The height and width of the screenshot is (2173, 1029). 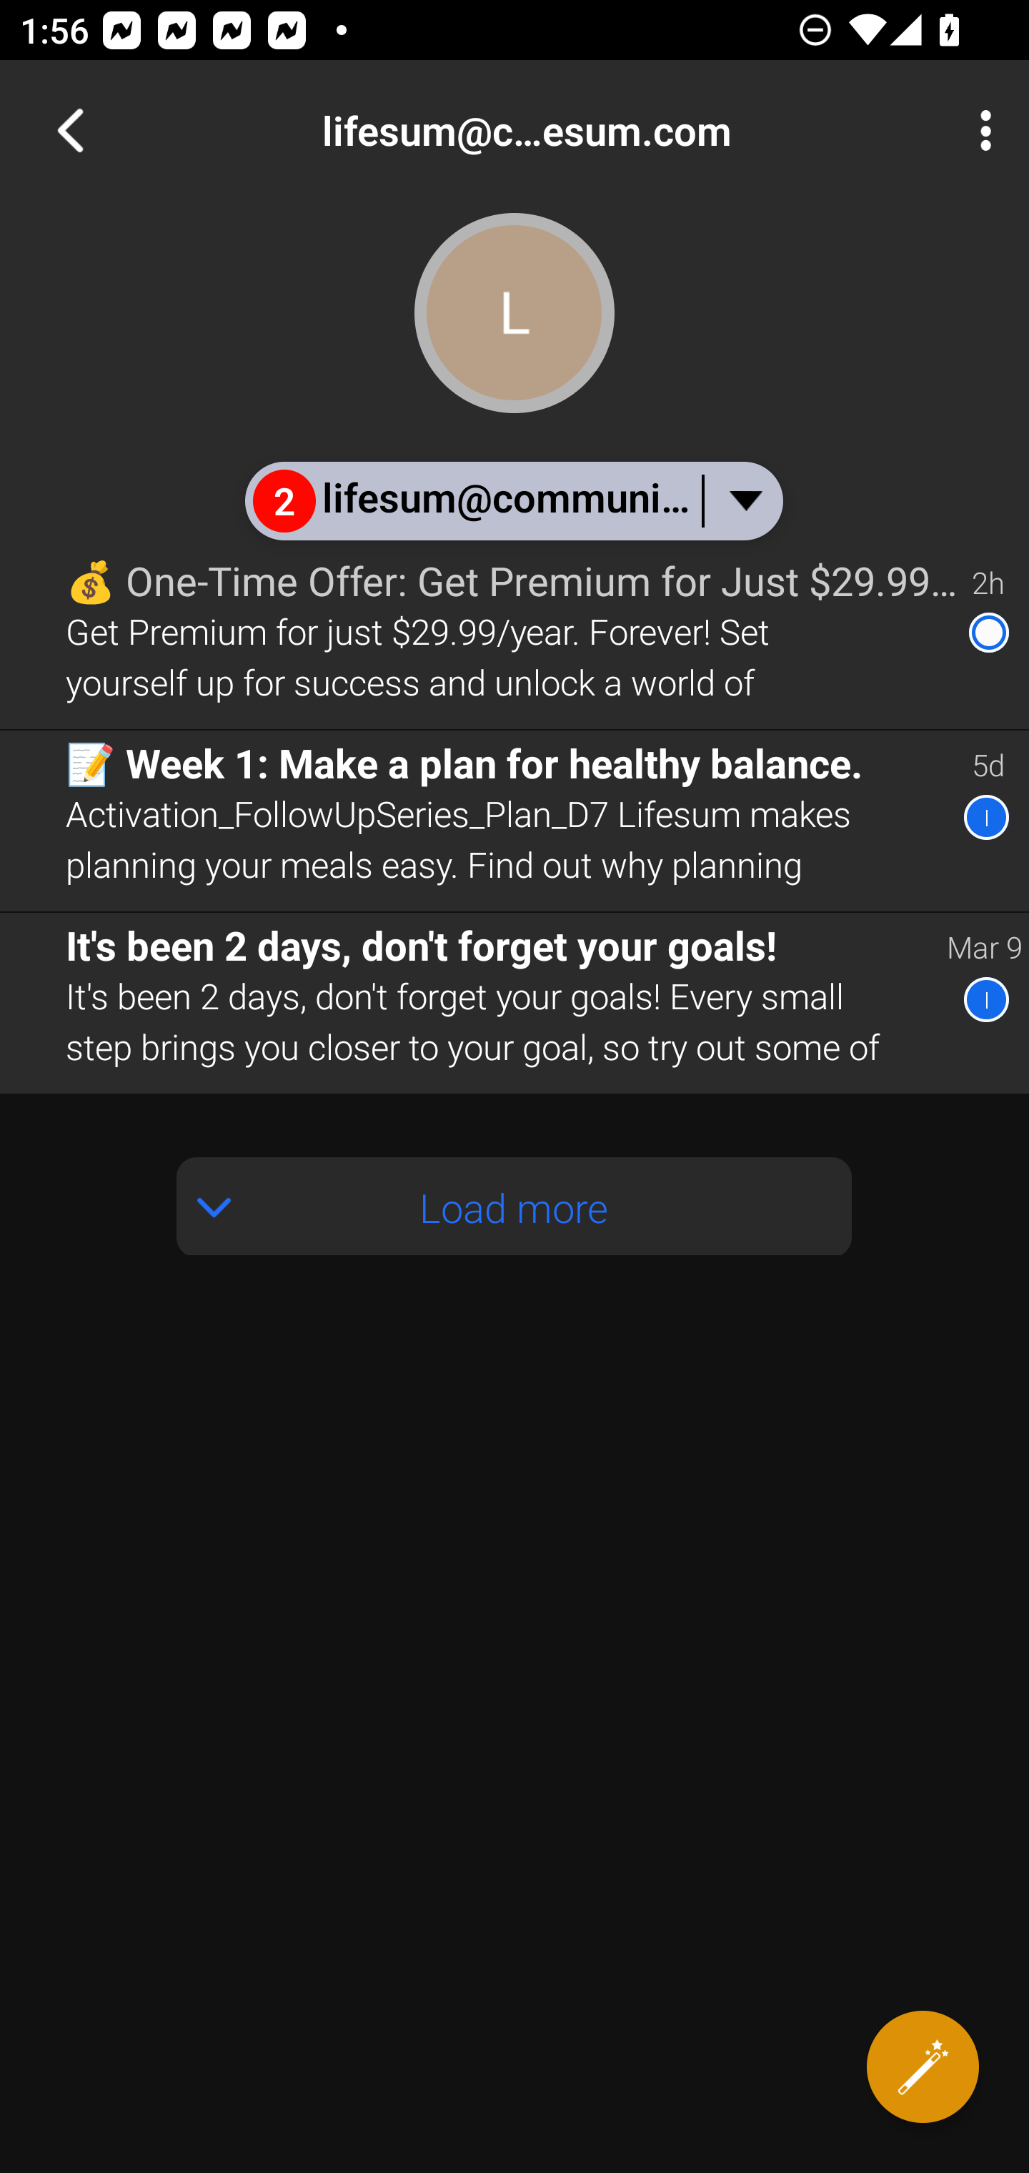 I want to click on lifesum@communication.lifesum.com, so click(x=605, y=130).